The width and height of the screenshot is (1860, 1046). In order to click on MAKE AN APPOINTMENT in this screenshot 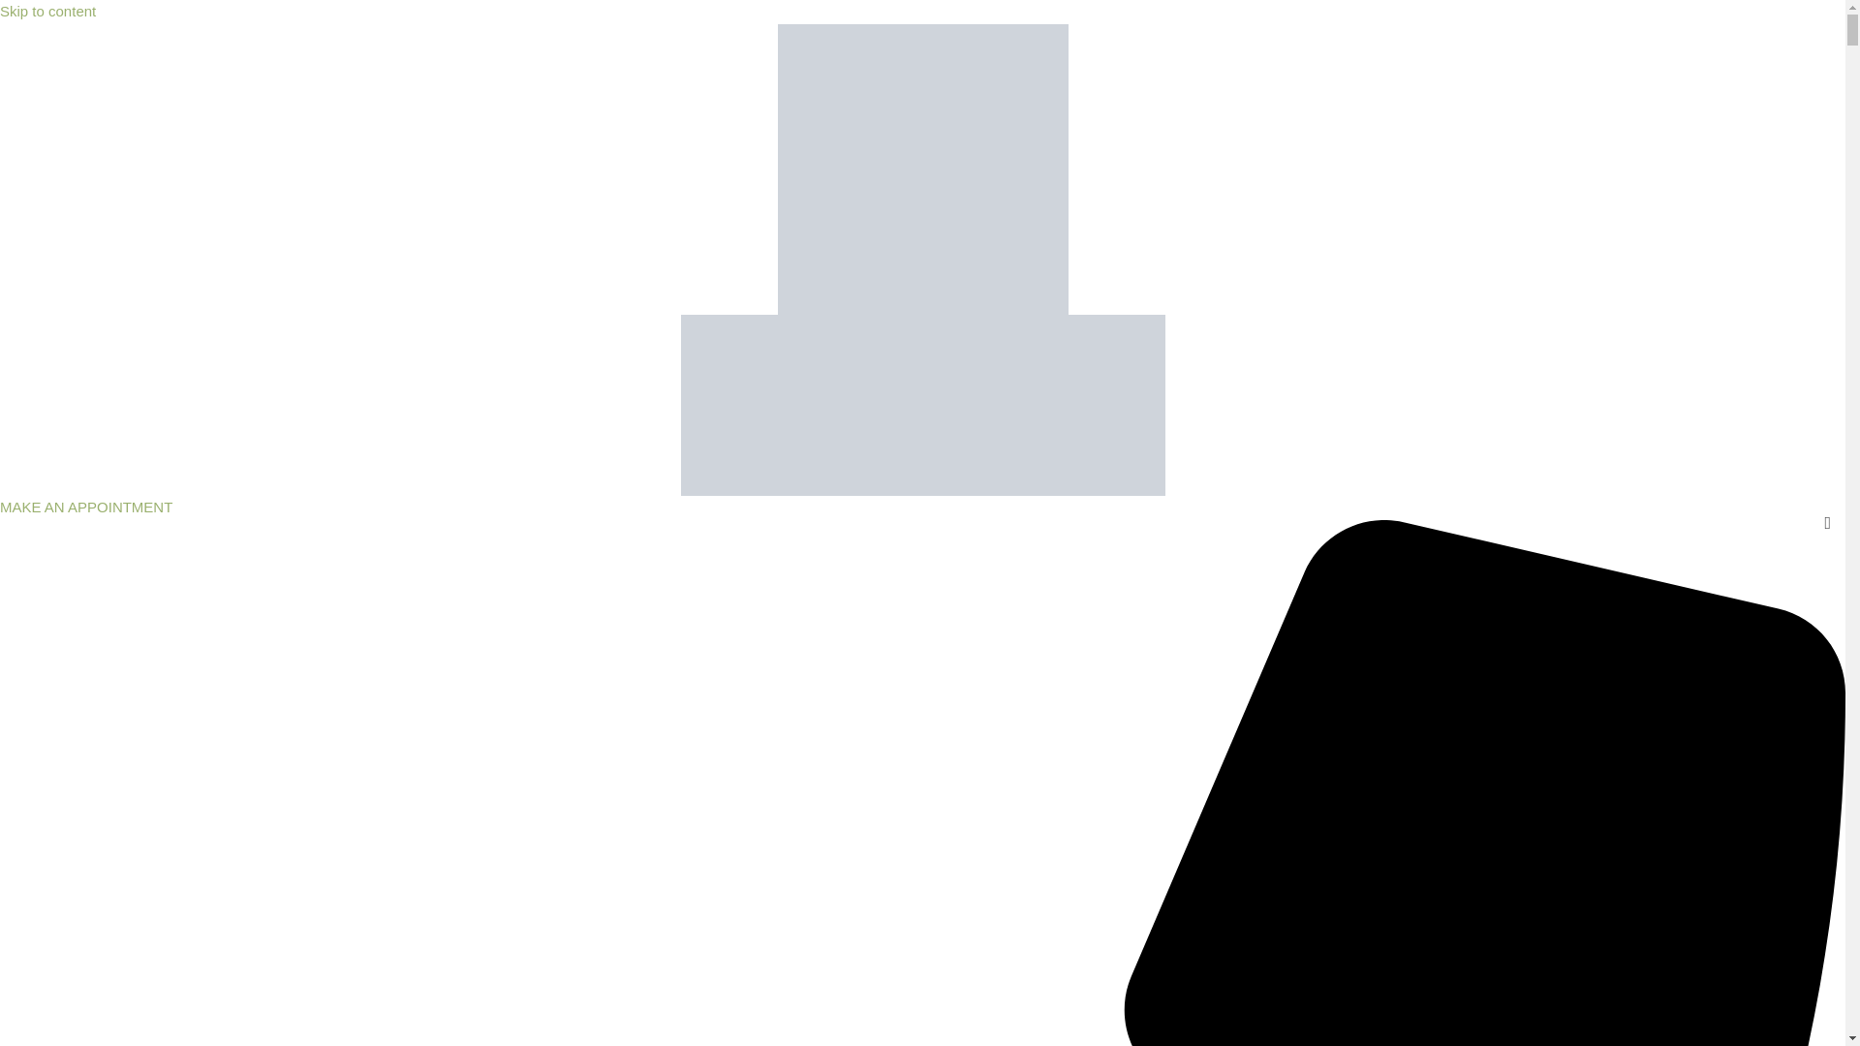, I will do `click(86, 508)`.